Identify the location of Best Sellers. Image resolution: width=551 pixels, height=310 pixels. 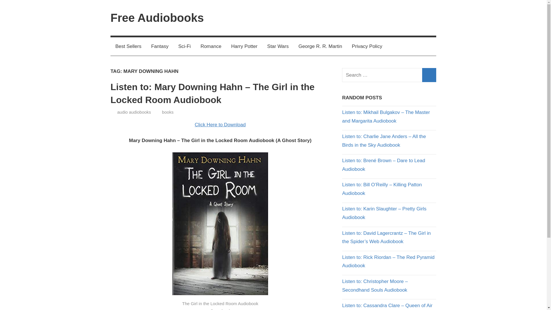
(129, 46).